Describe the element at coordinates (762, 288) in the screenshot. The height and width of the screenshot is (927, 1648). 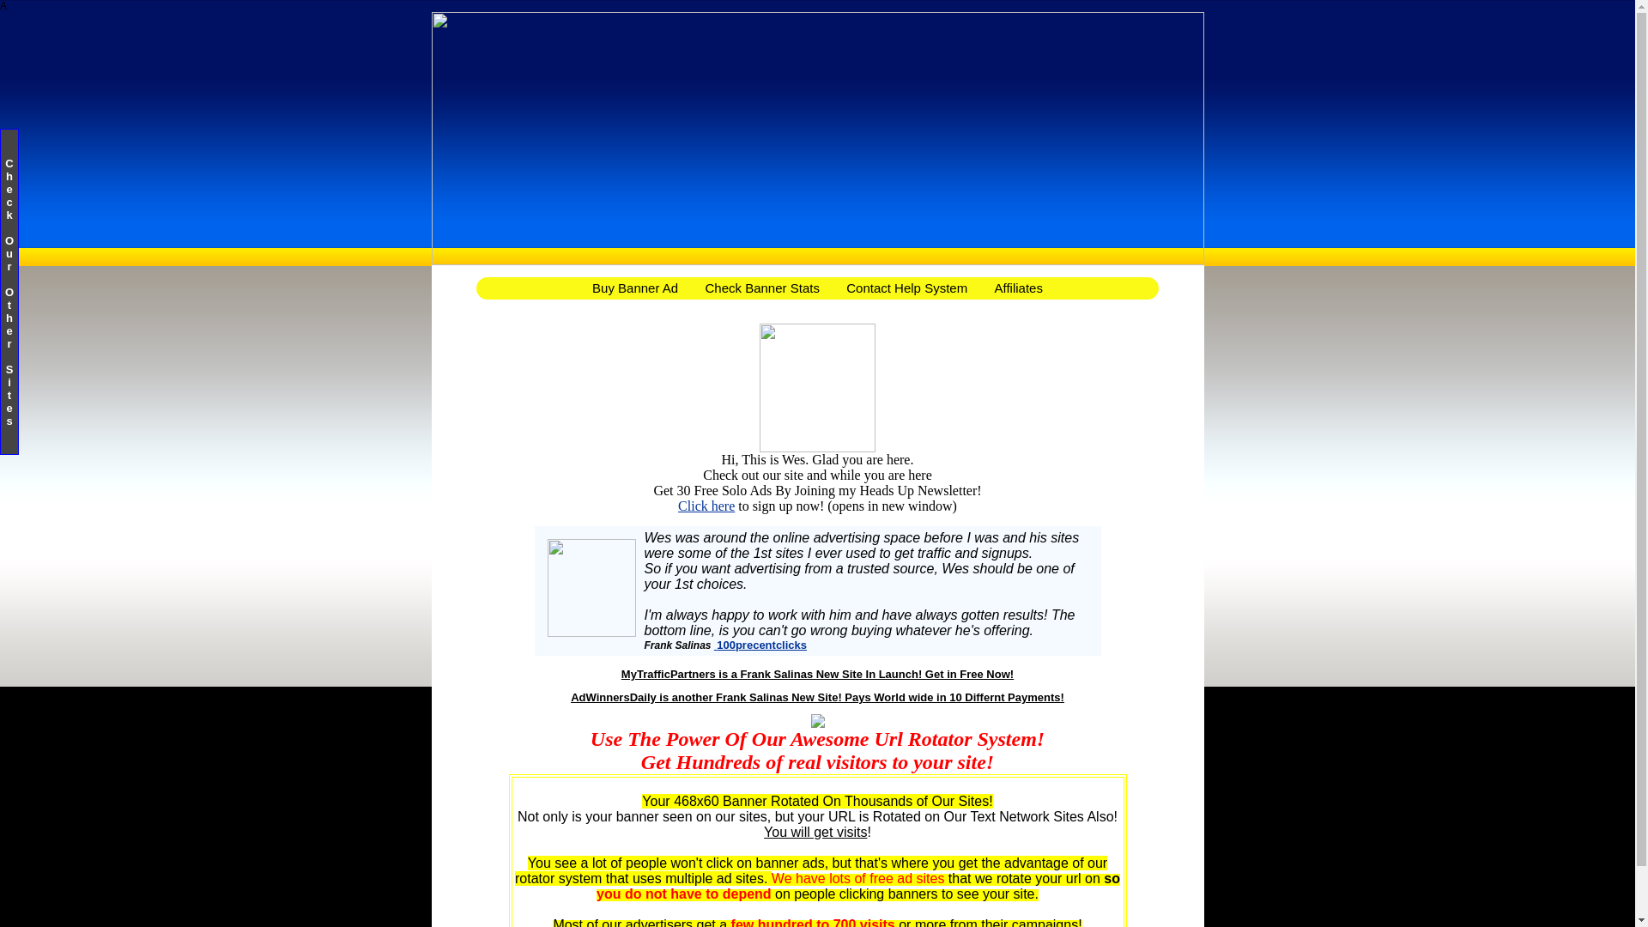
I see `Check Banner Stats` at that location.